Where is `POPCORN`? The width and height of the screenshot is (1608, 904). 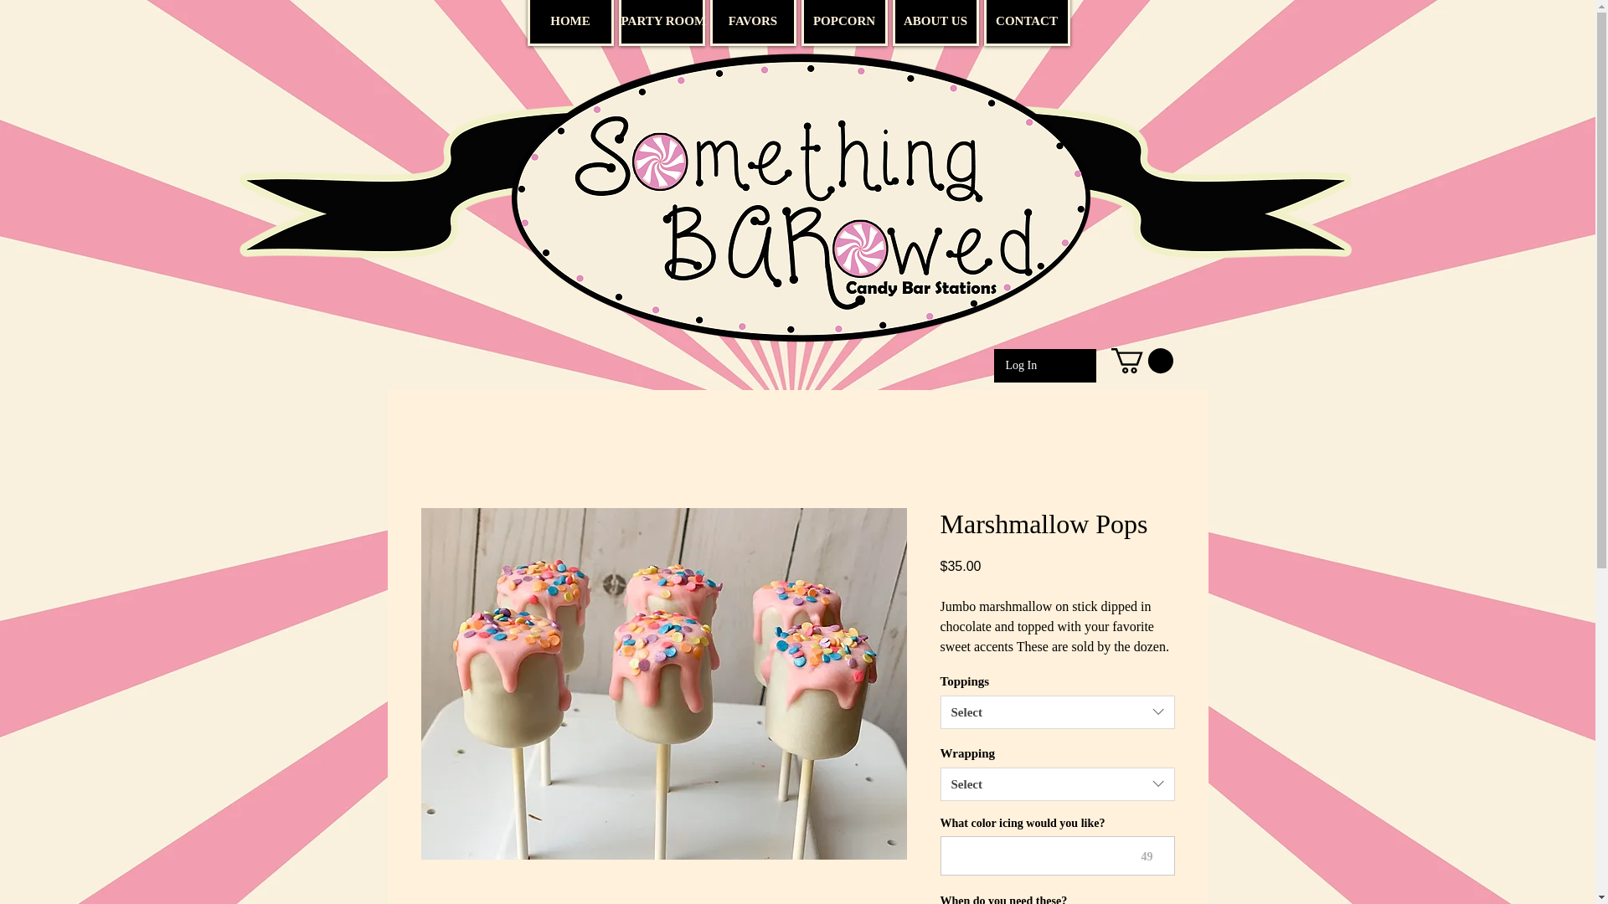 POPCORN is located at coordinates (844, 23).